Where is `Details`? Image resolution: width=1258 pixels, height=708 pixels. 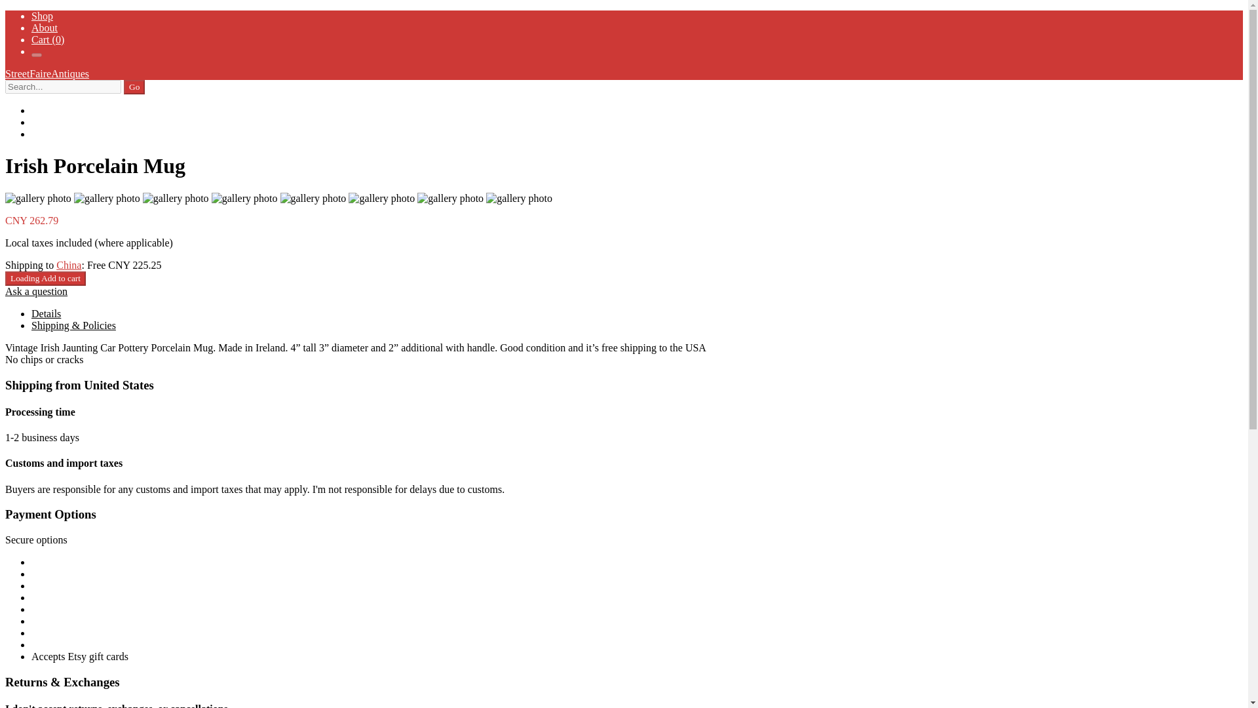
Details is located at coordinates (46, 313).